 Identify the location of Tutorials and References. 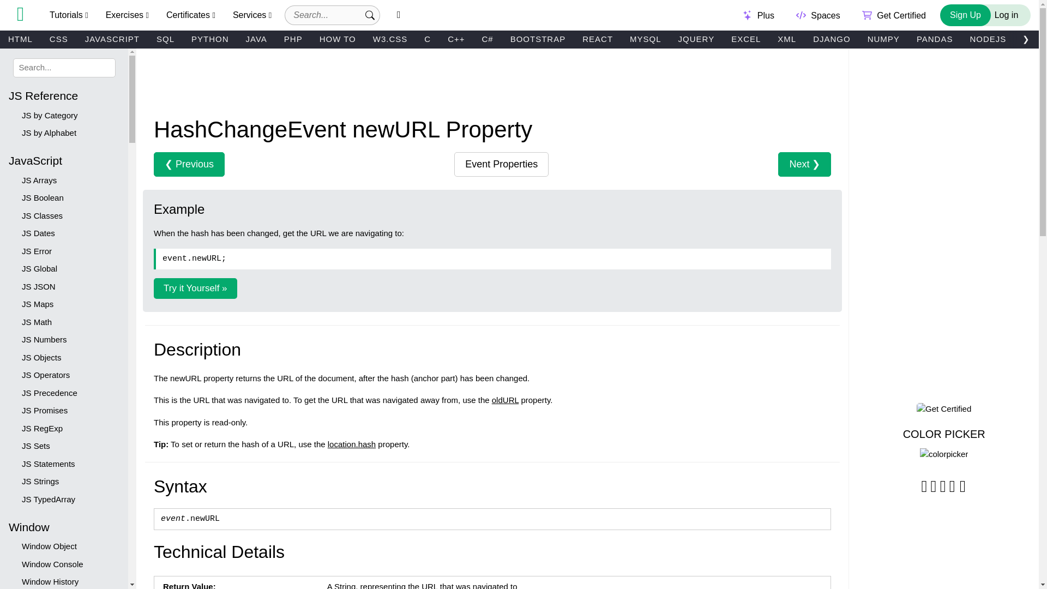
(69, 15).